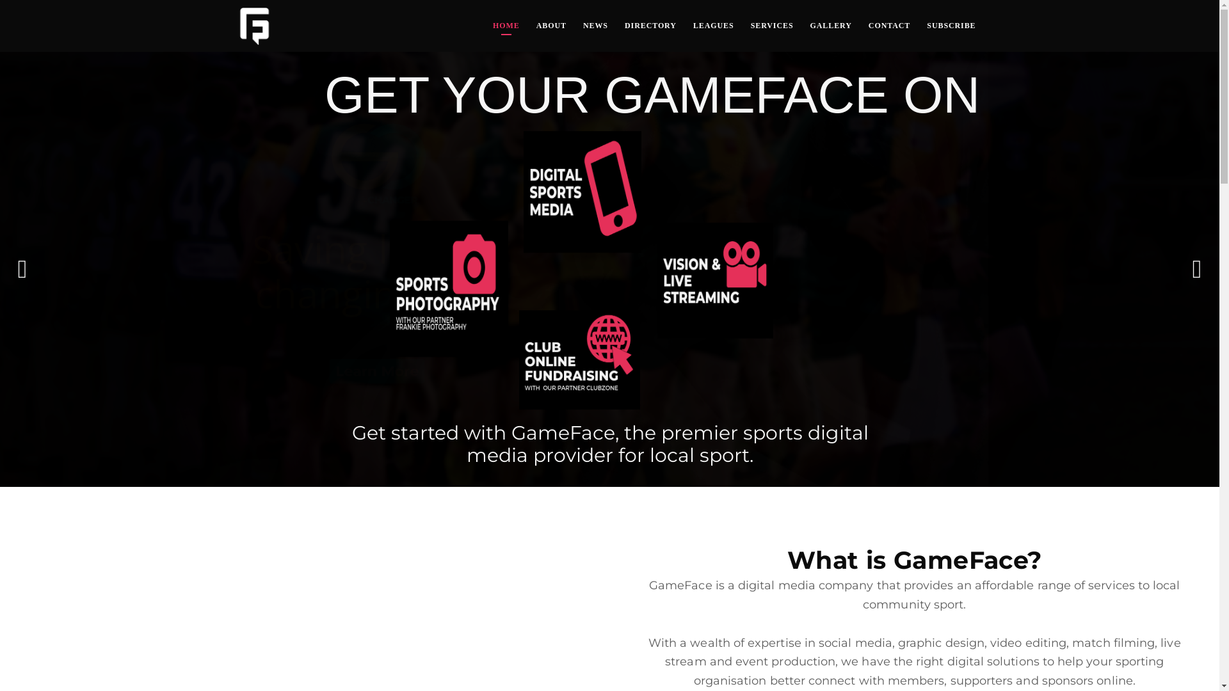 The width and height of the screenshot is (1229, 691). Describe the element at coordinates (951, 26) in the screenshot. I see `SUBSCRIBE` at that location.